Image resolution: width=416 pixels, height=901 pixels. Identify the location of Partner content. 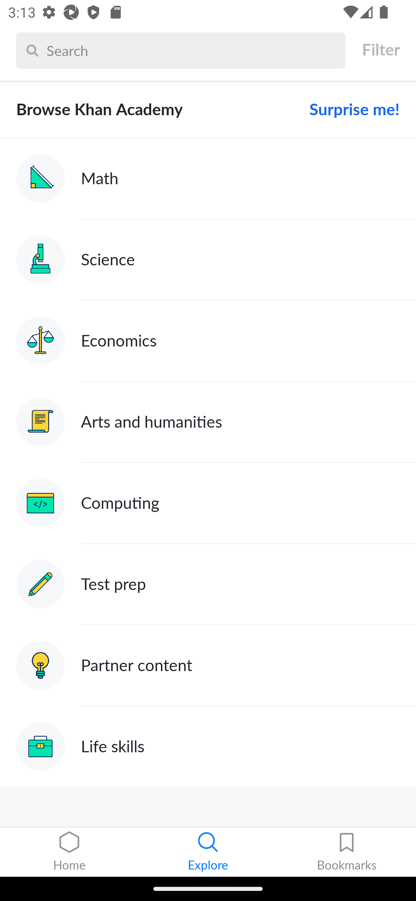
(208, 666).